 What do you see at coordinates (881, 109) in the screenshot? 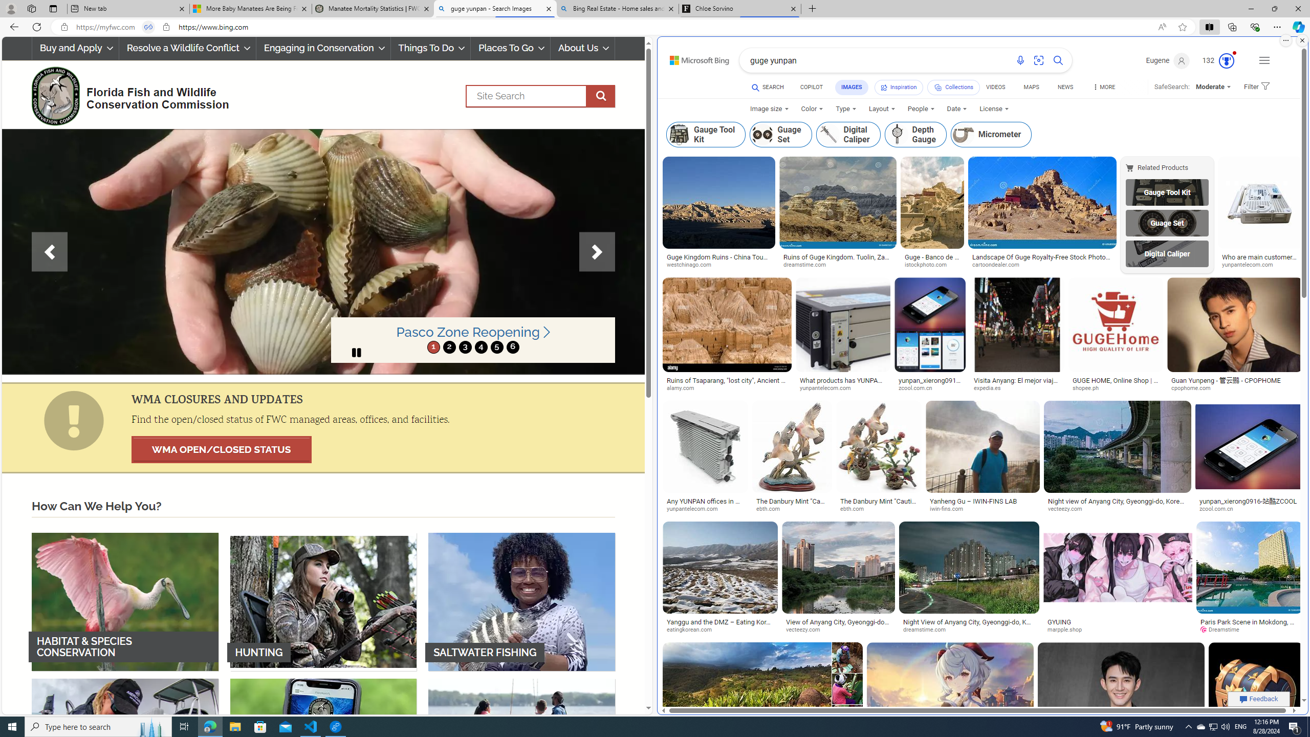
I see `Layout` at bounding box center [881, 109].